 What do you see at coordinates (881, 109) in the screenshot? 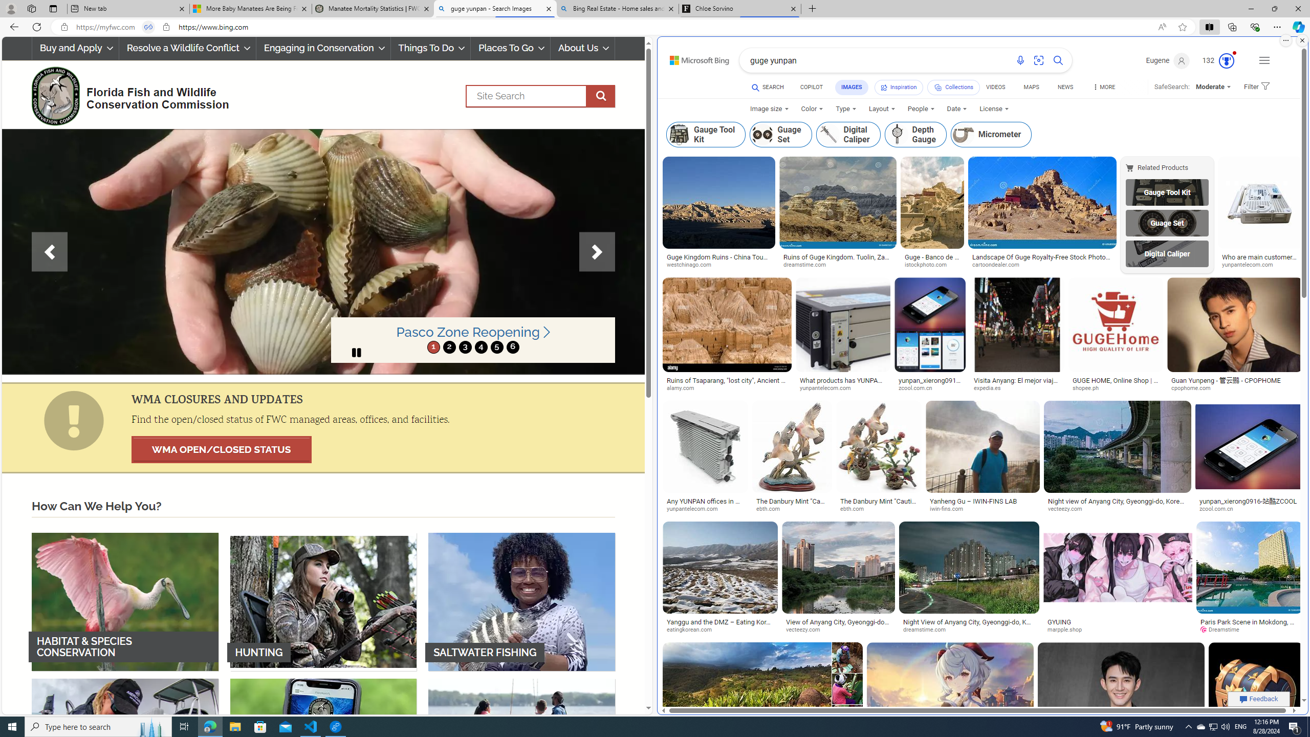
I see `Layout` at bounding box center [881, 109].